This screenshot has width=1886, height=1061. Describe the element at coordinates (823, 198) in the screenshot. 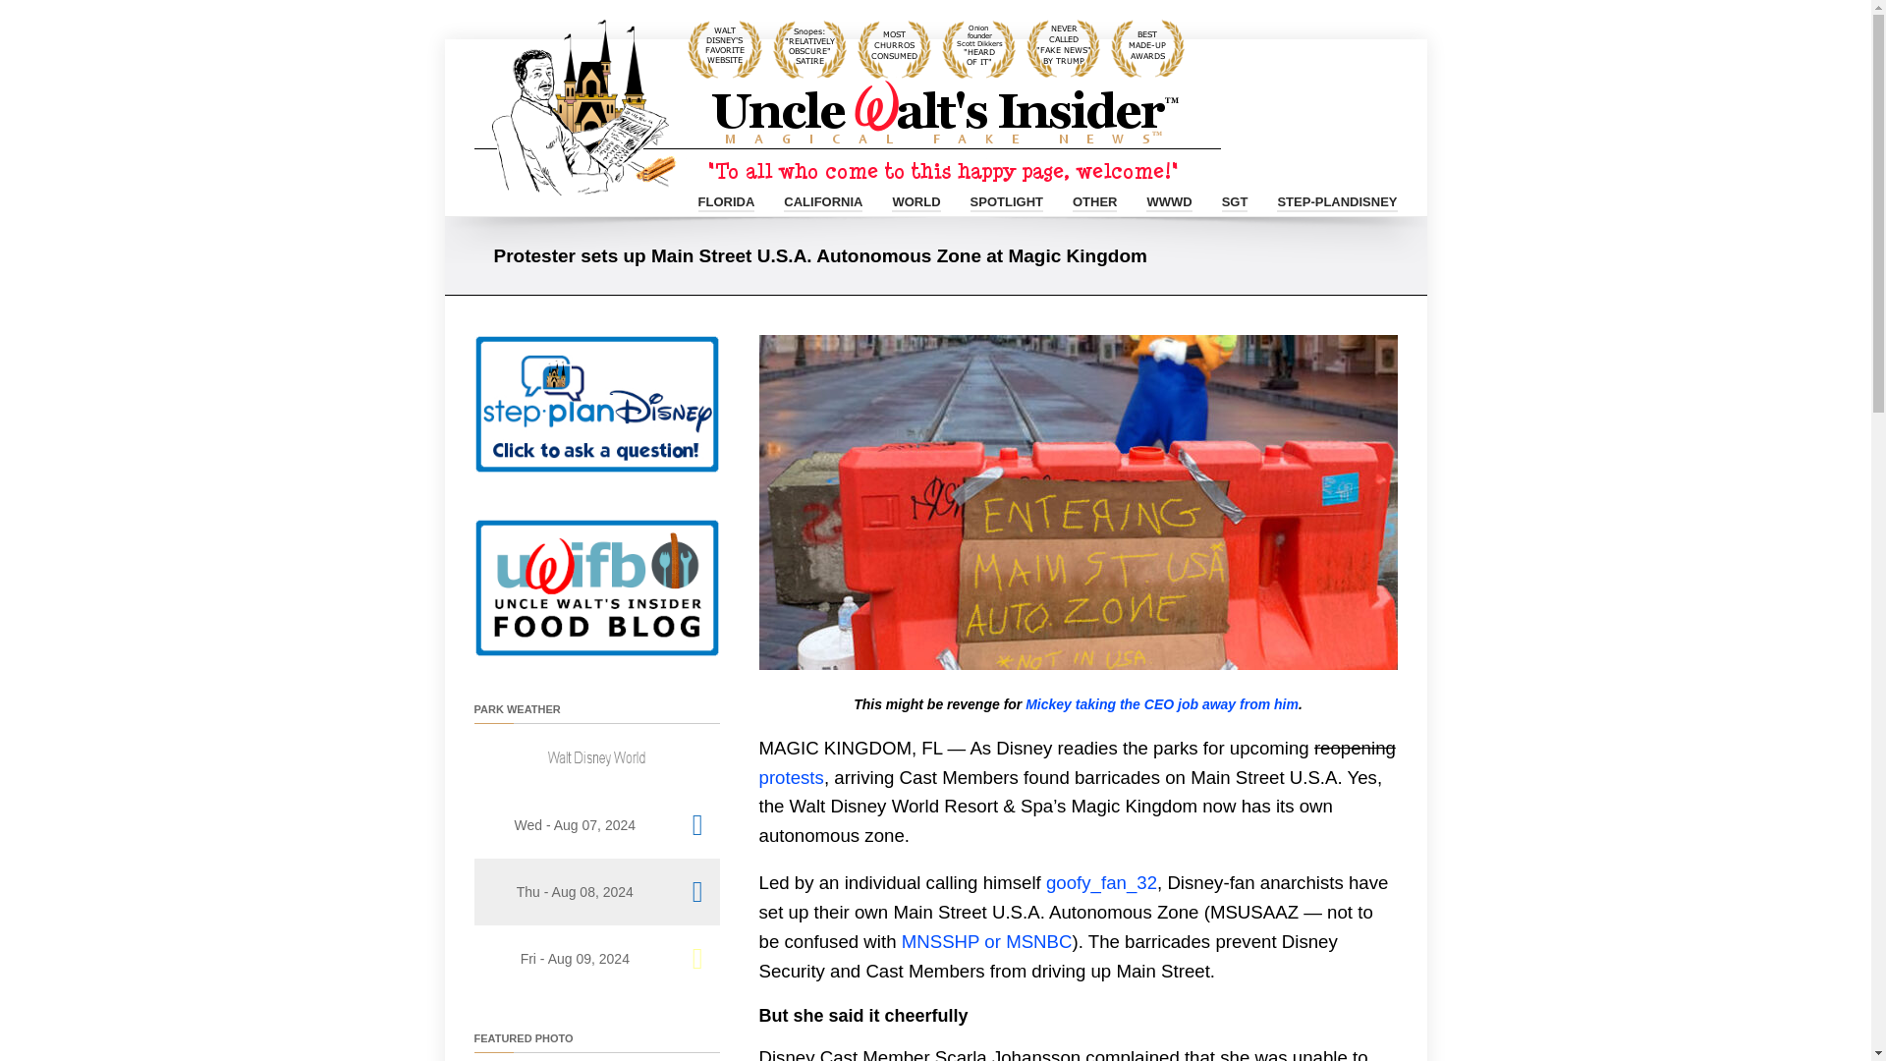

I see `CALIFORNIA` at that location.